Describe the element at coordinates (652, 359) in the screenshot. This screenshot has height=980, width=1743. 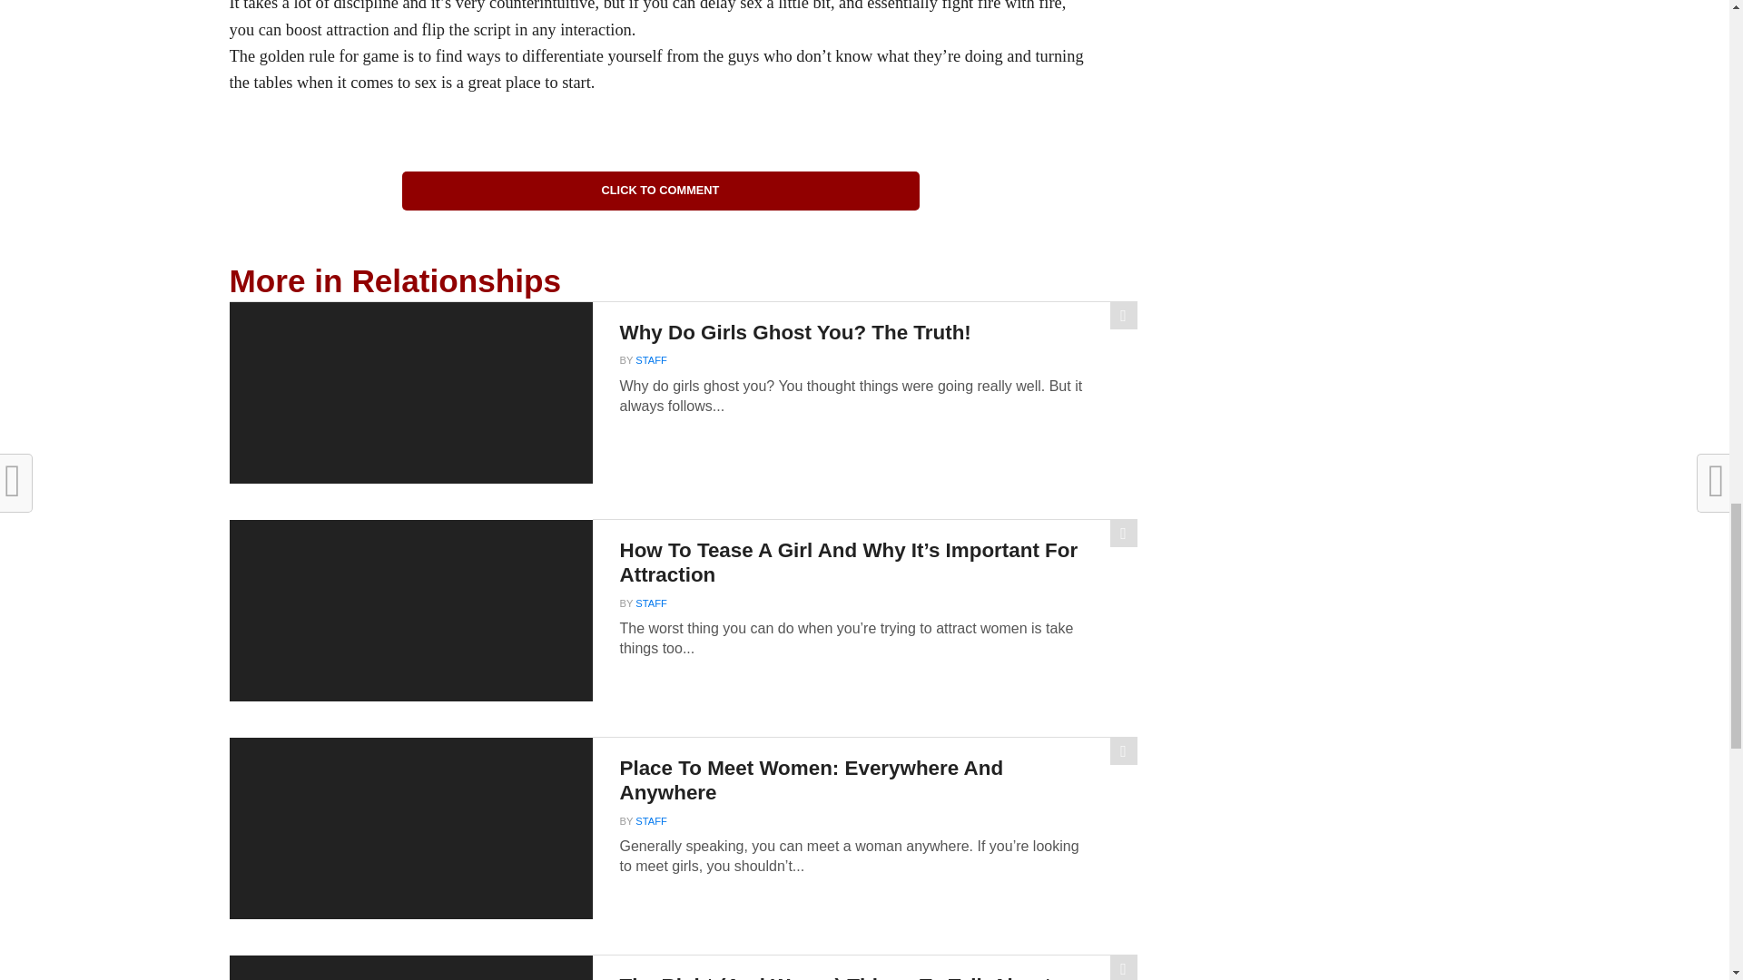
I see `Posts by Staff` at that location.